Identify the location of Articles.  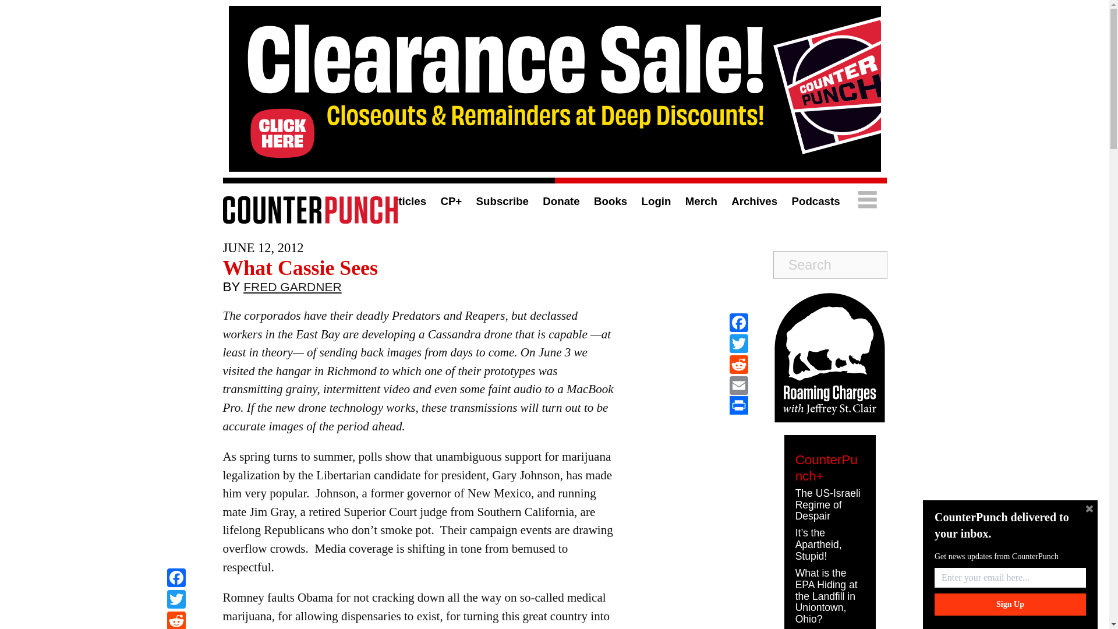
(405, 201).